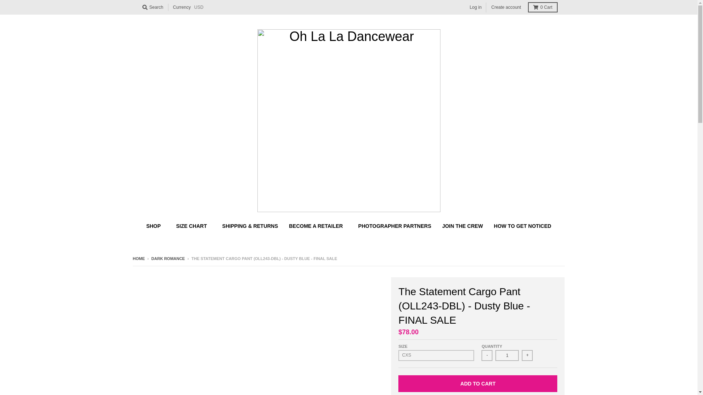 Image resolution: width=703 pixels, height=395 pixels. I want to click on JOIN THE CREW, so click(462, 226).